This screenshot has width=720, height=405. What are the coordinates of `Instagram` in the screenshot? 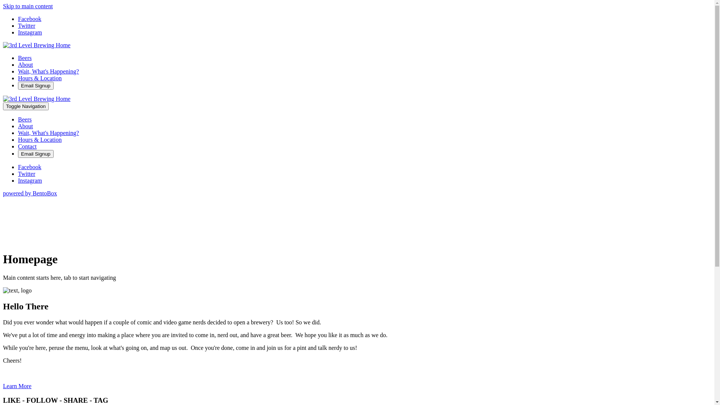 It's located at (30, 32).